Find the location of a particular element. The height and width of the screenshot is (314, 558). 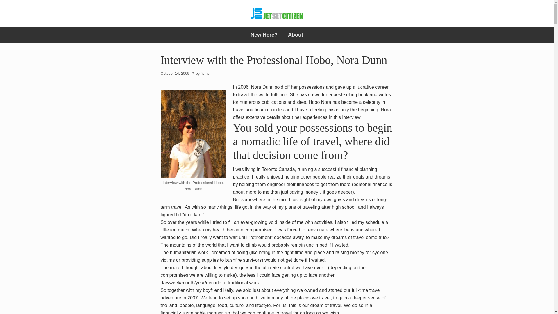

fiymc is located at coordinates (205, 73).